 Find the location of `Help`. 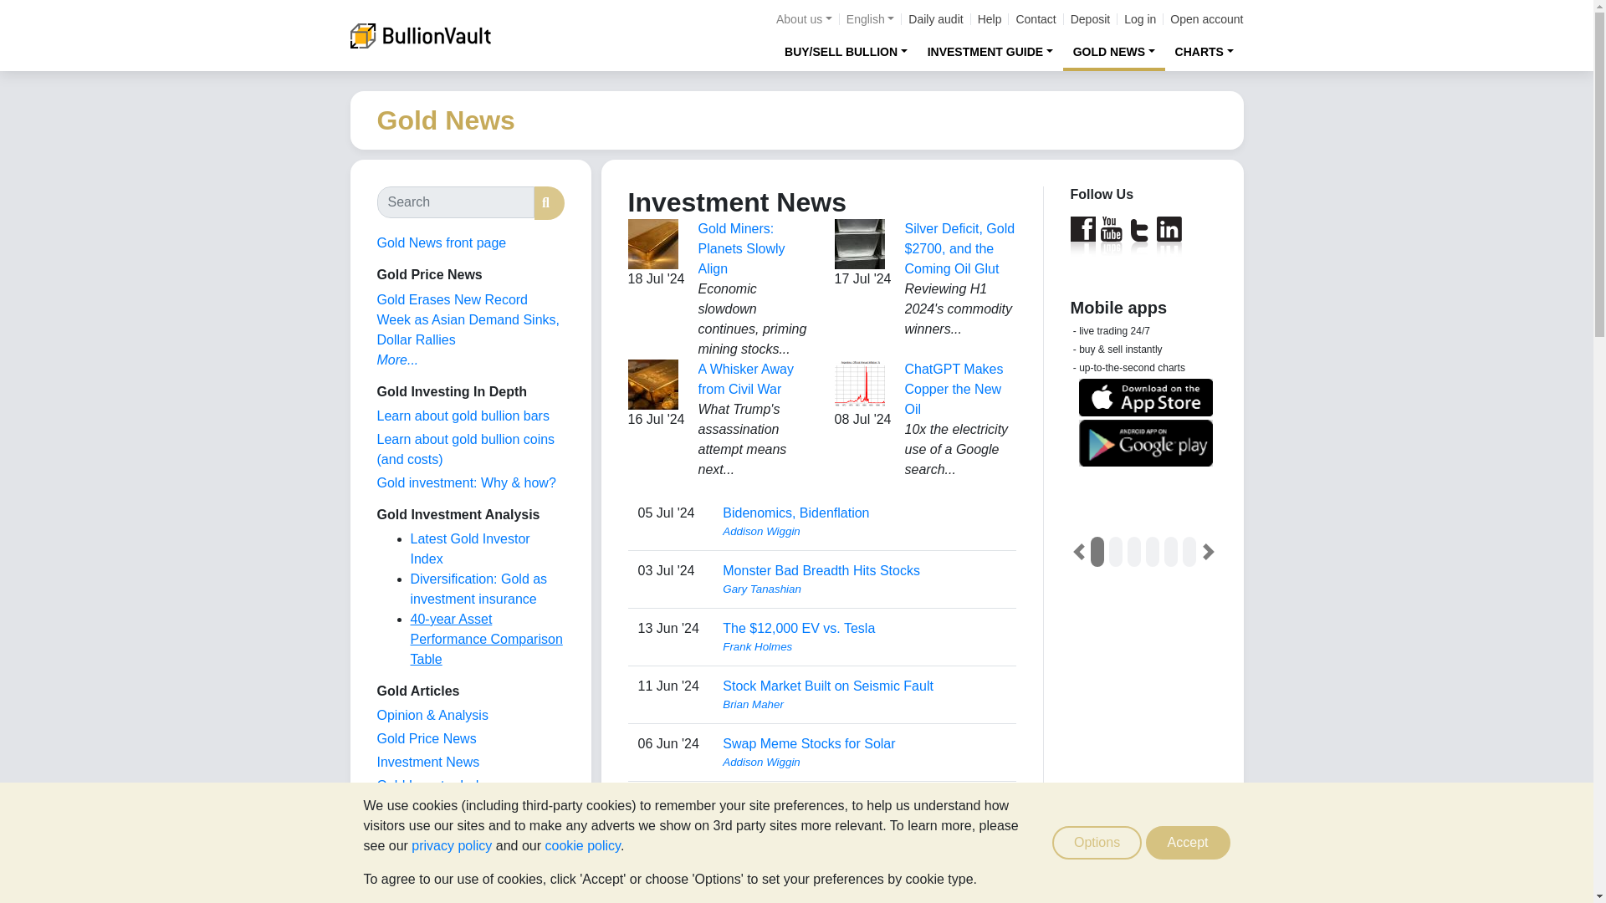

Help is located at coordinates (990, 19).